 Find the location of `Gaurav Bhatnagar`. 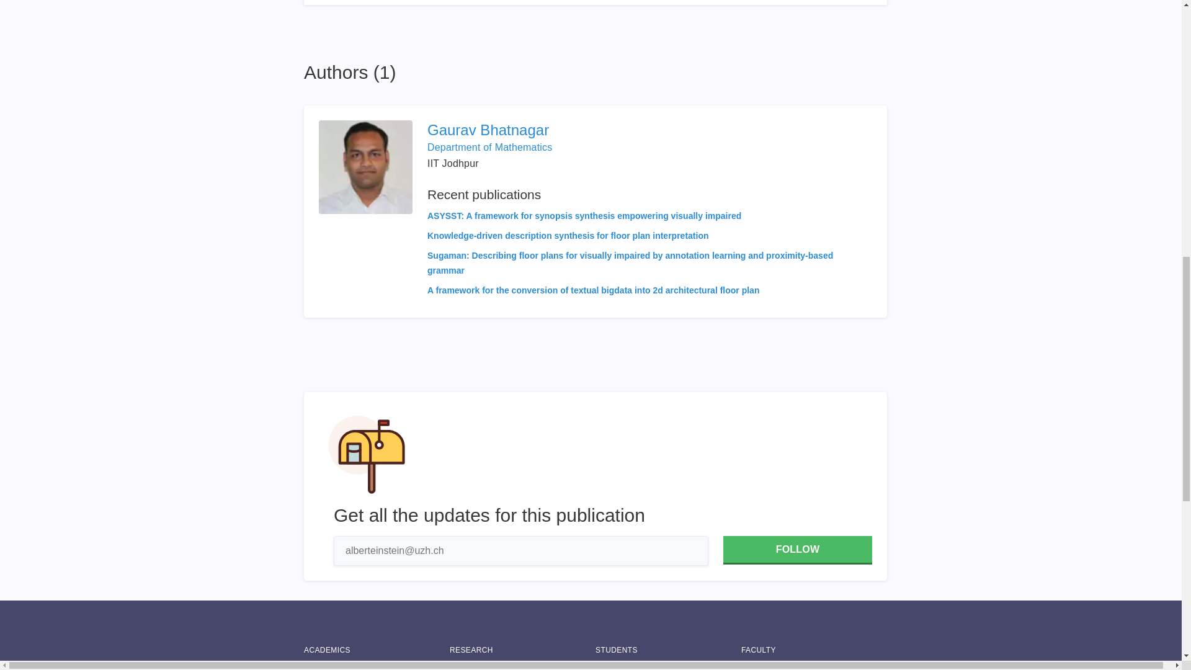

Gaurav Bhatnagar is located at coordinates (649, 130).